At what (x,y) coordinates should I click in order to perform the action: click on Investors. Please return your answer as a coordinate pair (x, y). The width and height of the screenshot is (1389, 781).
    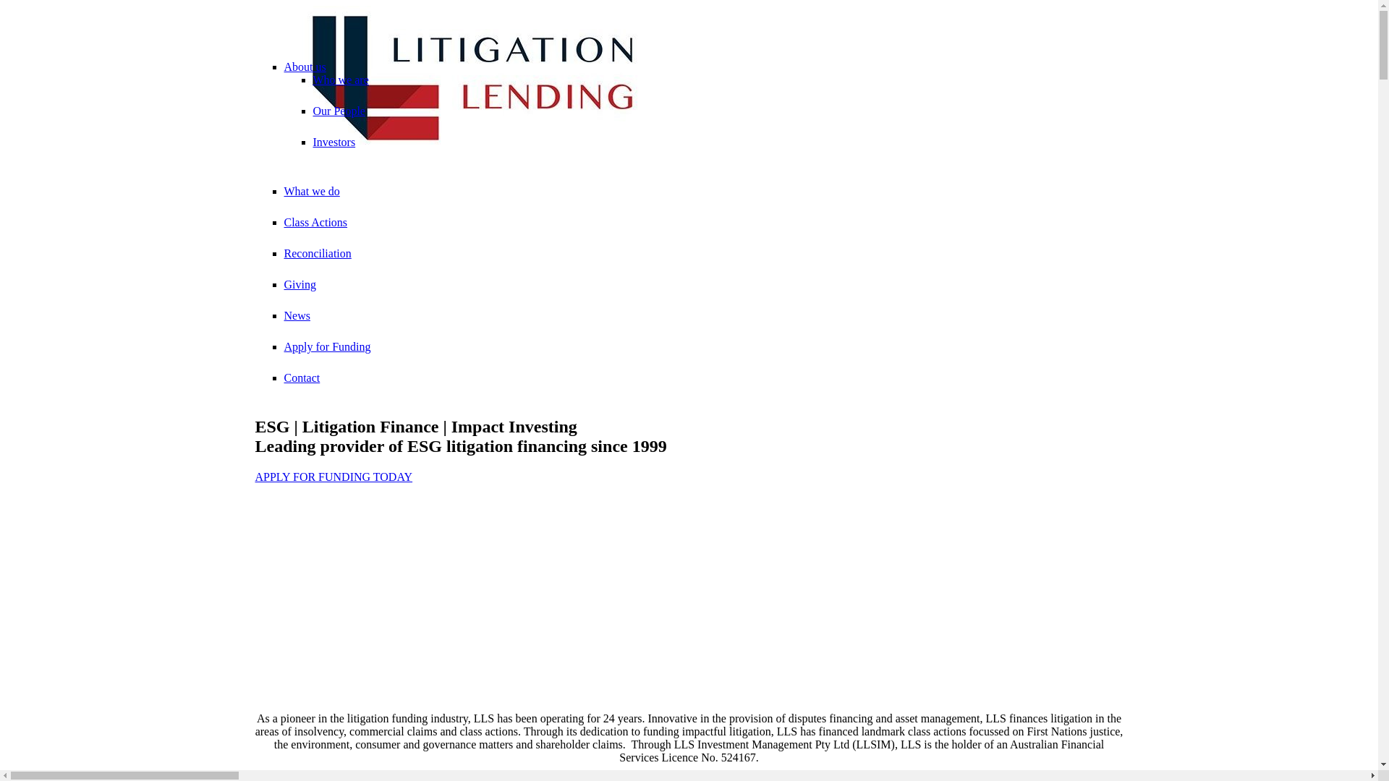
    Looking at the image, I should click on (334, 142).